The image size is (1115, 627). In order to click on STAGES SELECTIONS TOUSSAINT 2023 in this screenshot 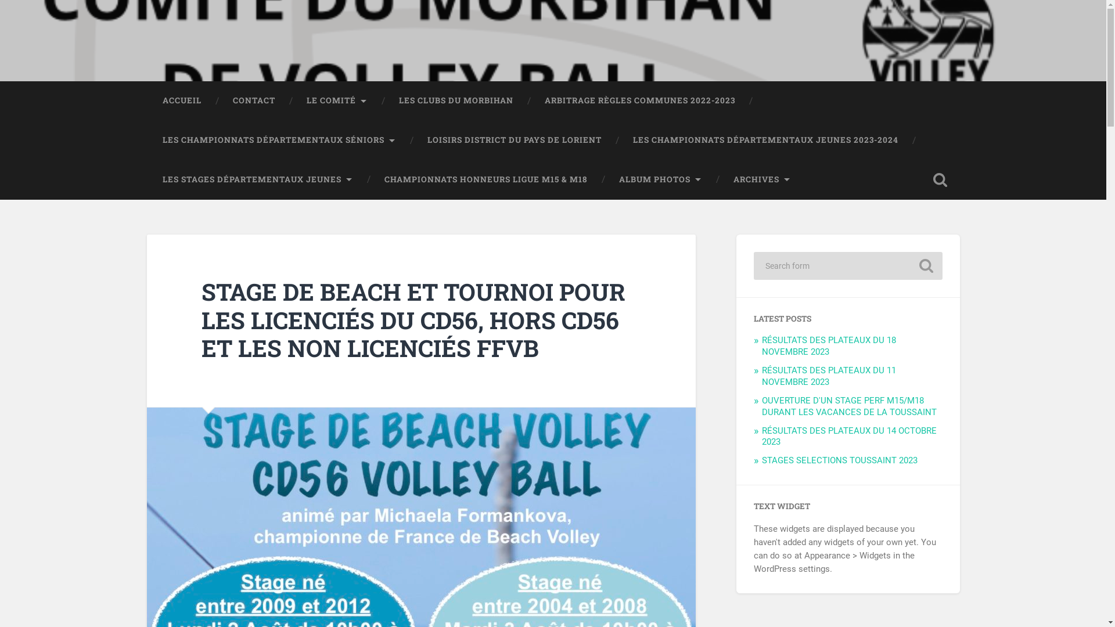, I will do `click(840, 460)`.